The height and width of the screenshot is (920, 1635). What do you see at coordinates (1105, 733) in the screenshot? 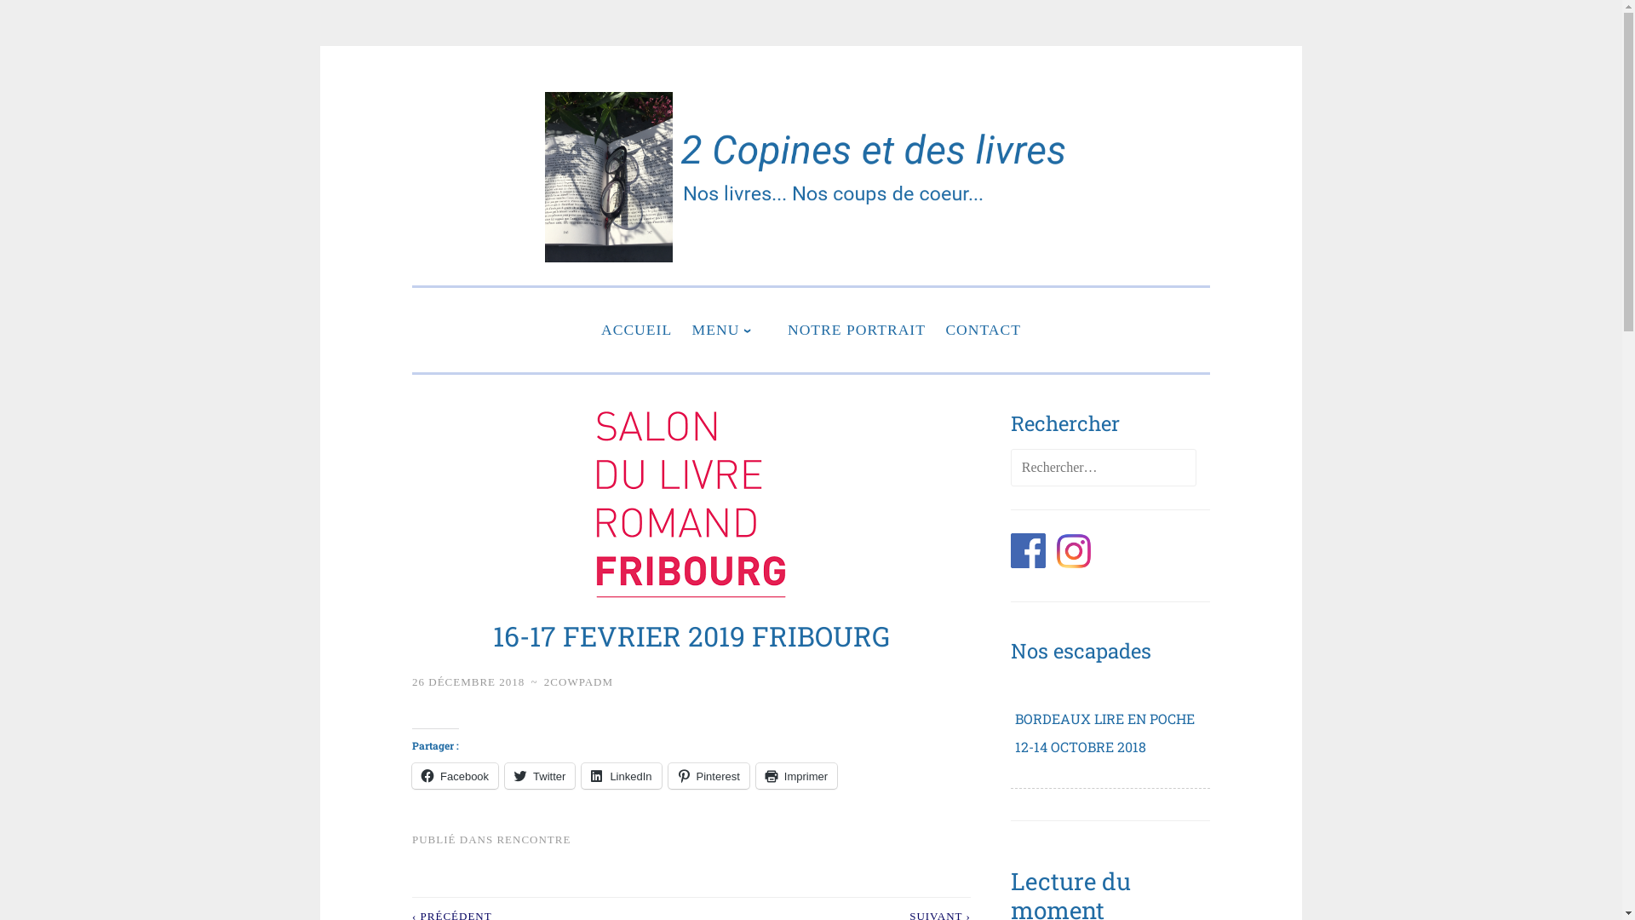
I see `BORDEAUX LIRE EN POCHE 12-14 OCTOBRE 2018` at bounding box center [1105, 733].